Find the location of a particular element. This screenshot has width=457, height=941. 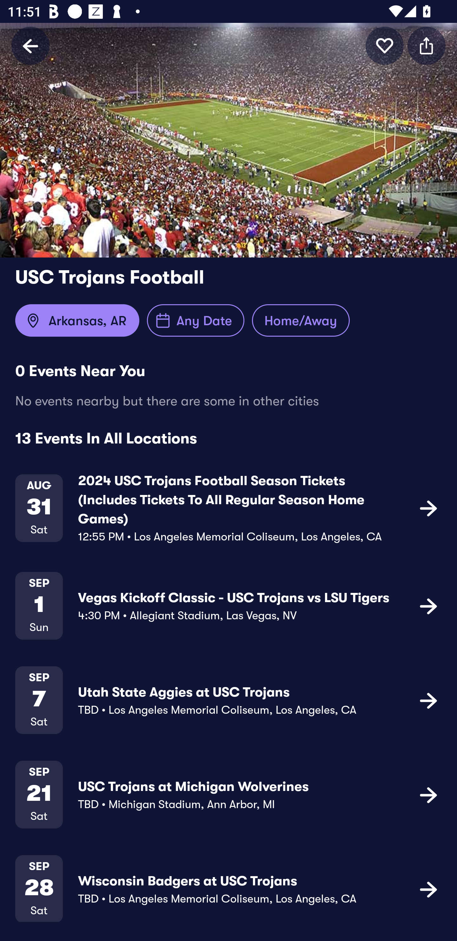

icon button is located at coordinates (428, 508).